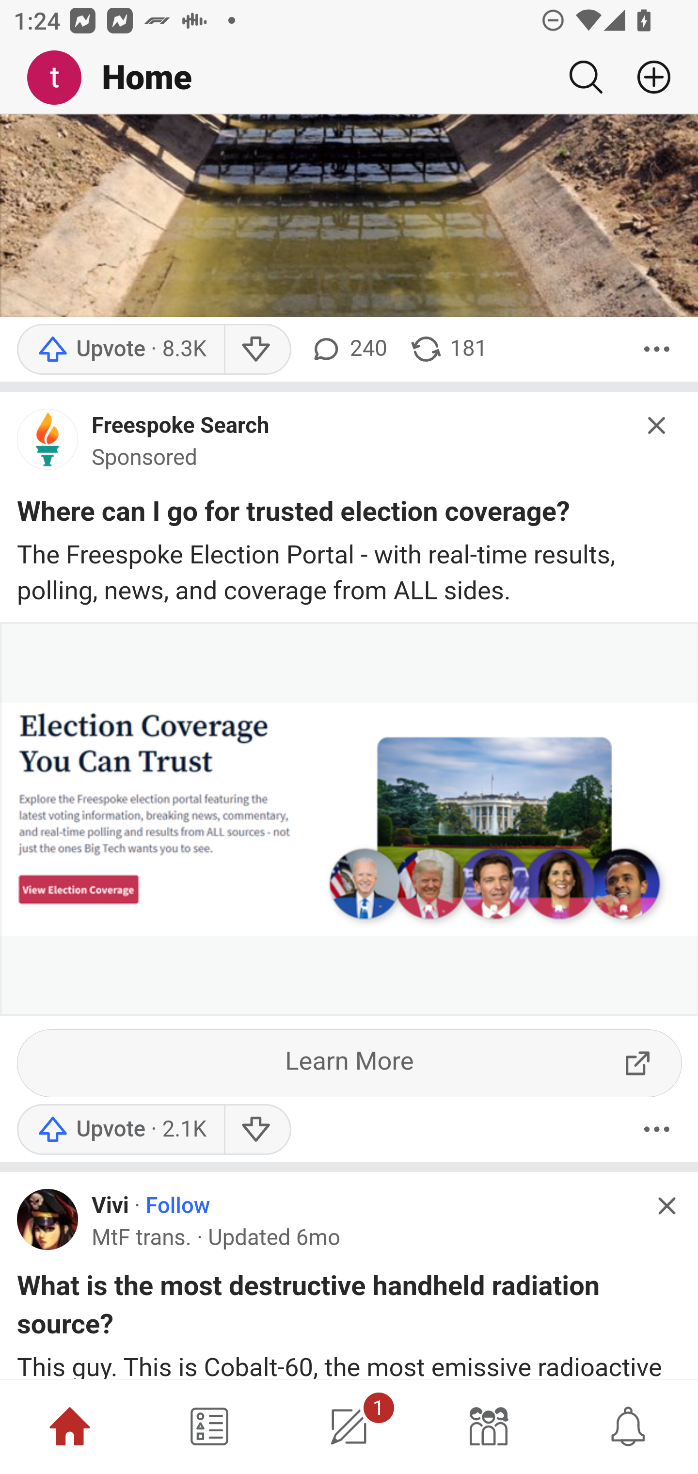  I want to click on Profile photo for Vivi, so click(48, 1219).